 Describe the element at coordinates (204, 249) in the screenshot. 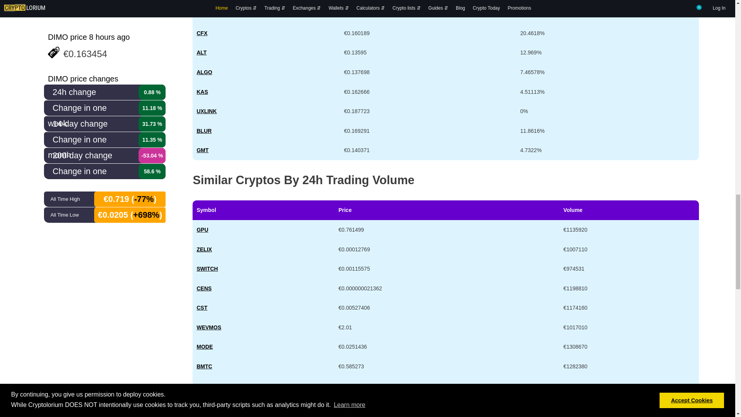

I see `ZELIX` at that location.